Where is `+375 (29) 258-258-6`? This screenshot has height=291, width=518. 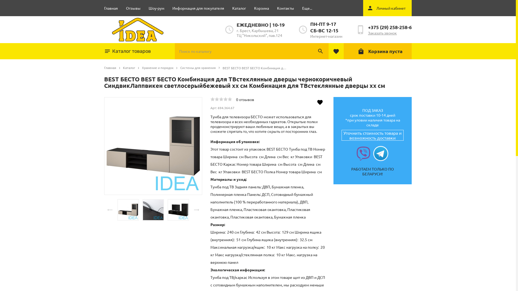
+375 (29) 258-258-6 is located at coordinates (390, 27).